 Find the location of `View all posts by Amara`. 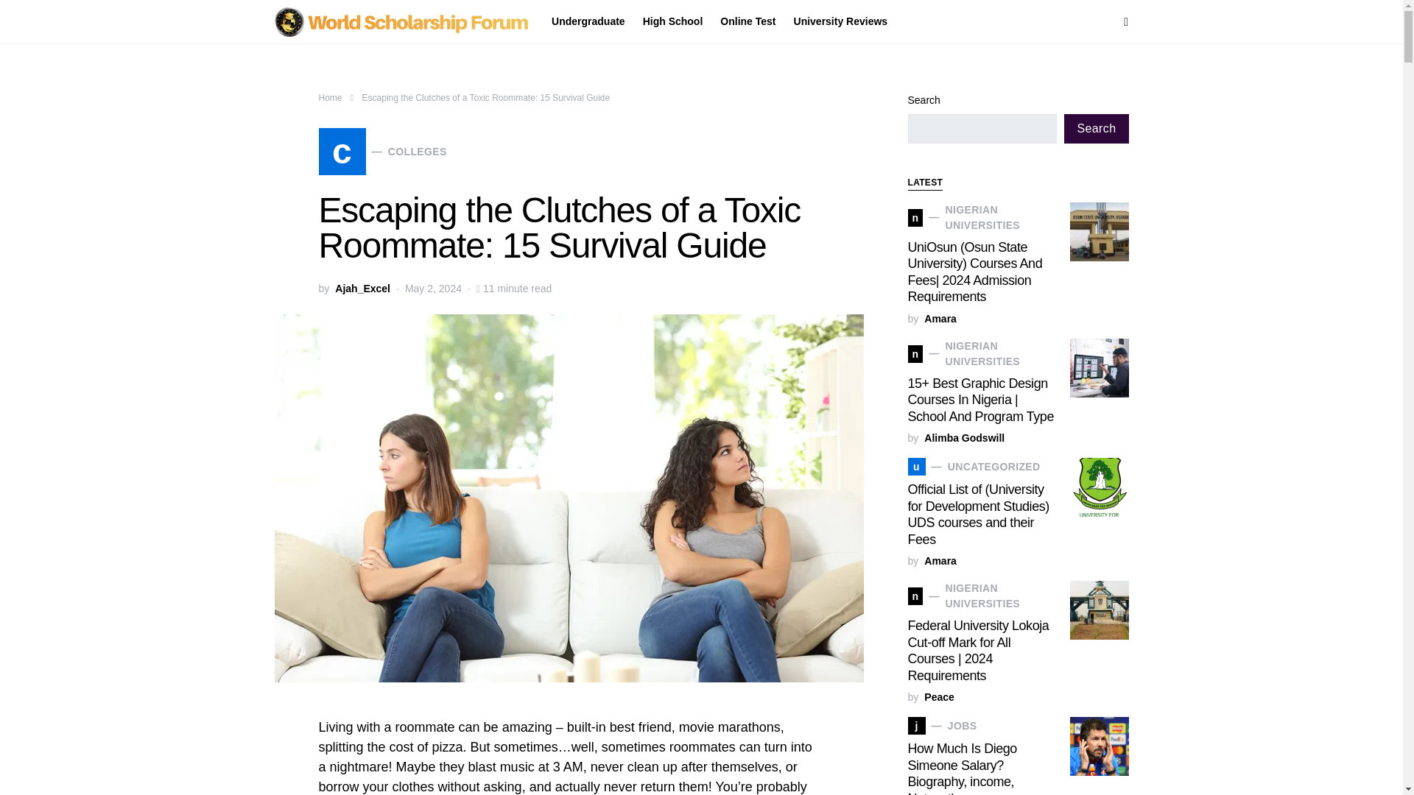

View all posts by Amara is located at coordinates (940, 319).